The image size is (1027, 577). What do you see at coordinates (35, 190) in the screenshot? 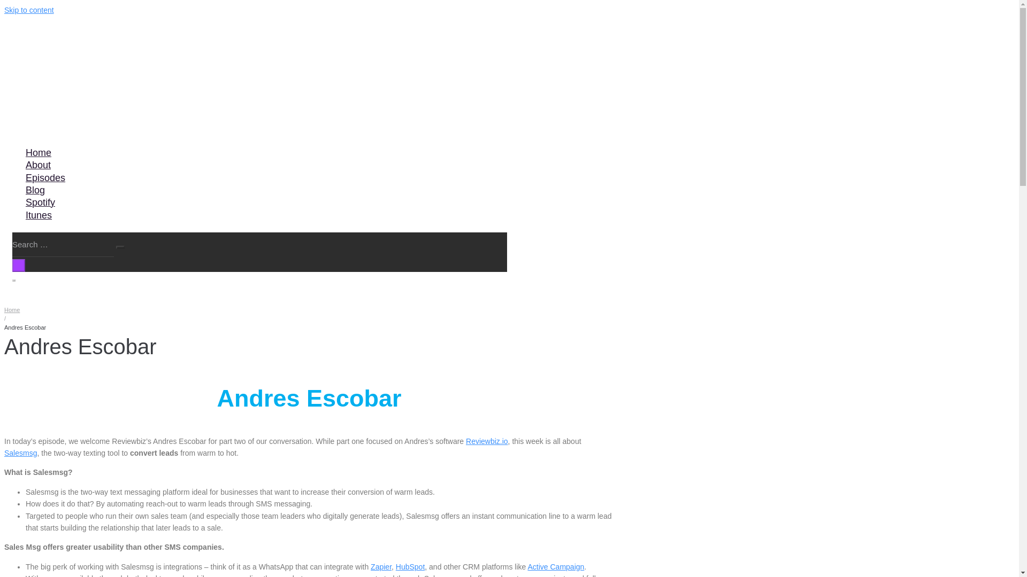
I see `Blog` at bounding box center [35, 190].